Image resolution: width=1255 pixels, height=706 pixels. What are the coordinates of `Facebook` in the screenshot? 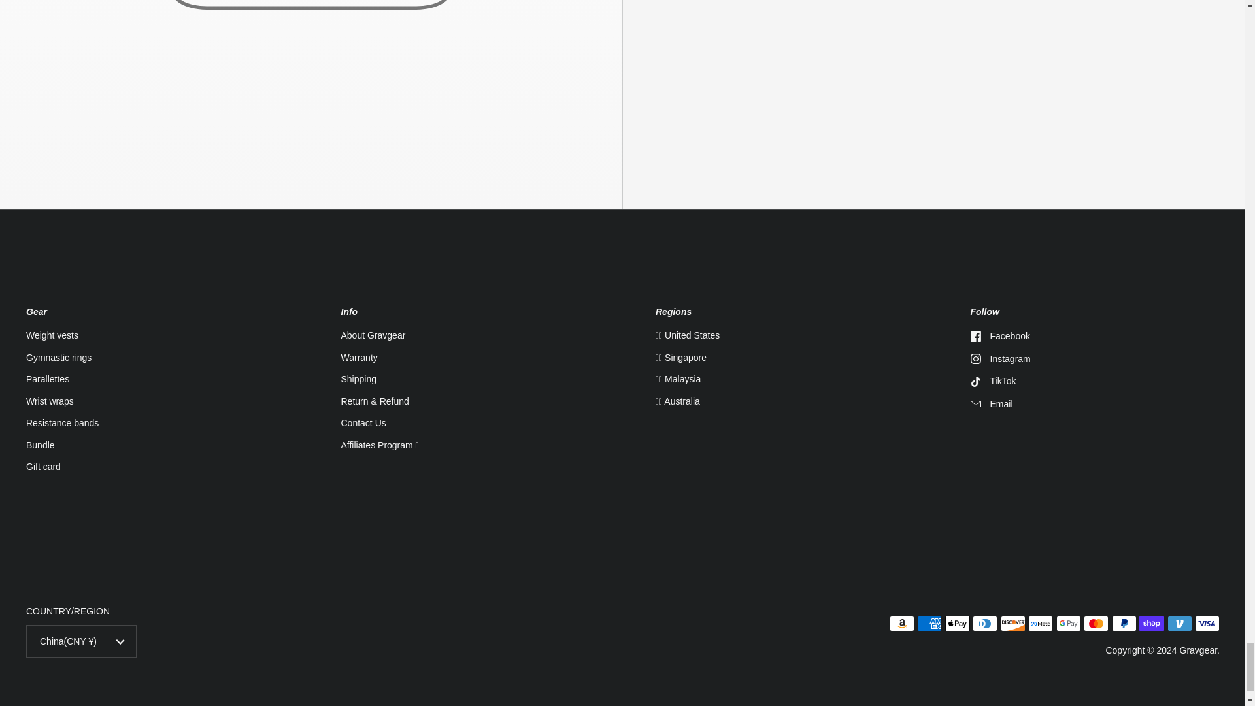 It's located at (1095, 336).